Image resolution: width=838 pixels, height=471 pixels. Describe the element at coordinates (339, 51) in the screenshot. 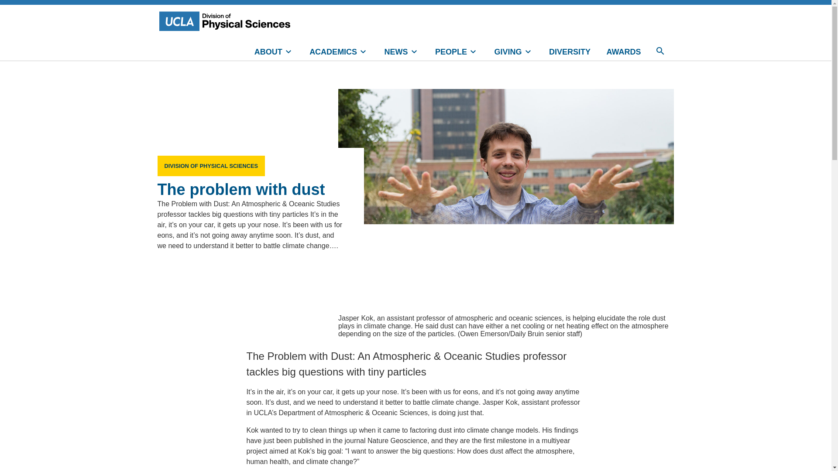

I see `ACADEMICS` at that location.